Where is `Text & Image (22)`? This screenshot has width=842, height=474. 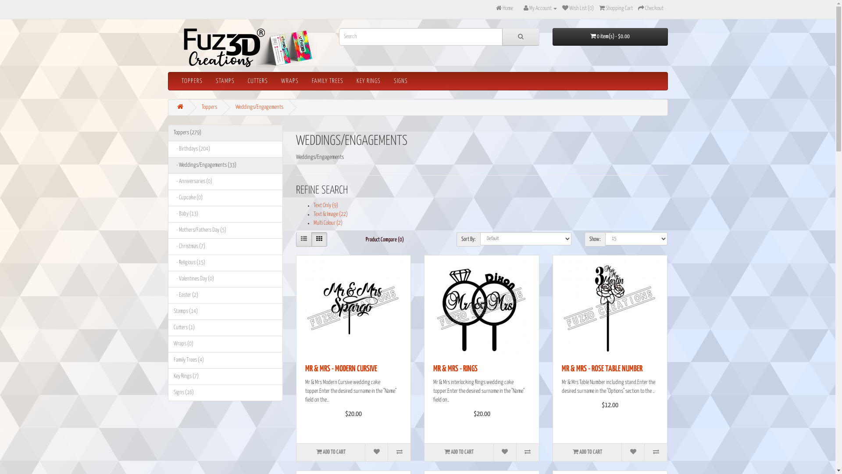
Text & Image (22) is located at coordinates (331, 214).